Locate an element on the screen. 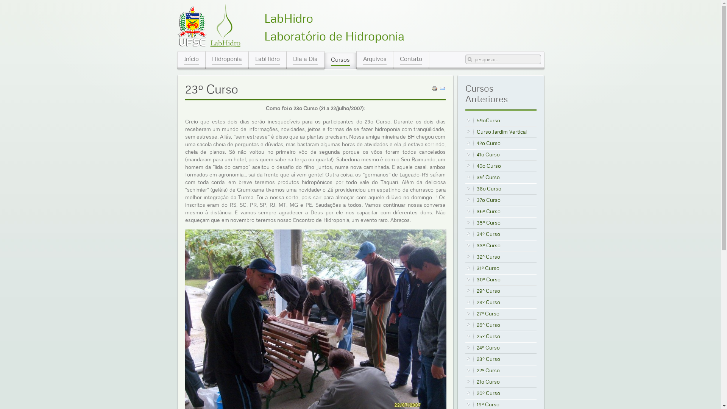  38o Curso is located at coordinates (506, 189).